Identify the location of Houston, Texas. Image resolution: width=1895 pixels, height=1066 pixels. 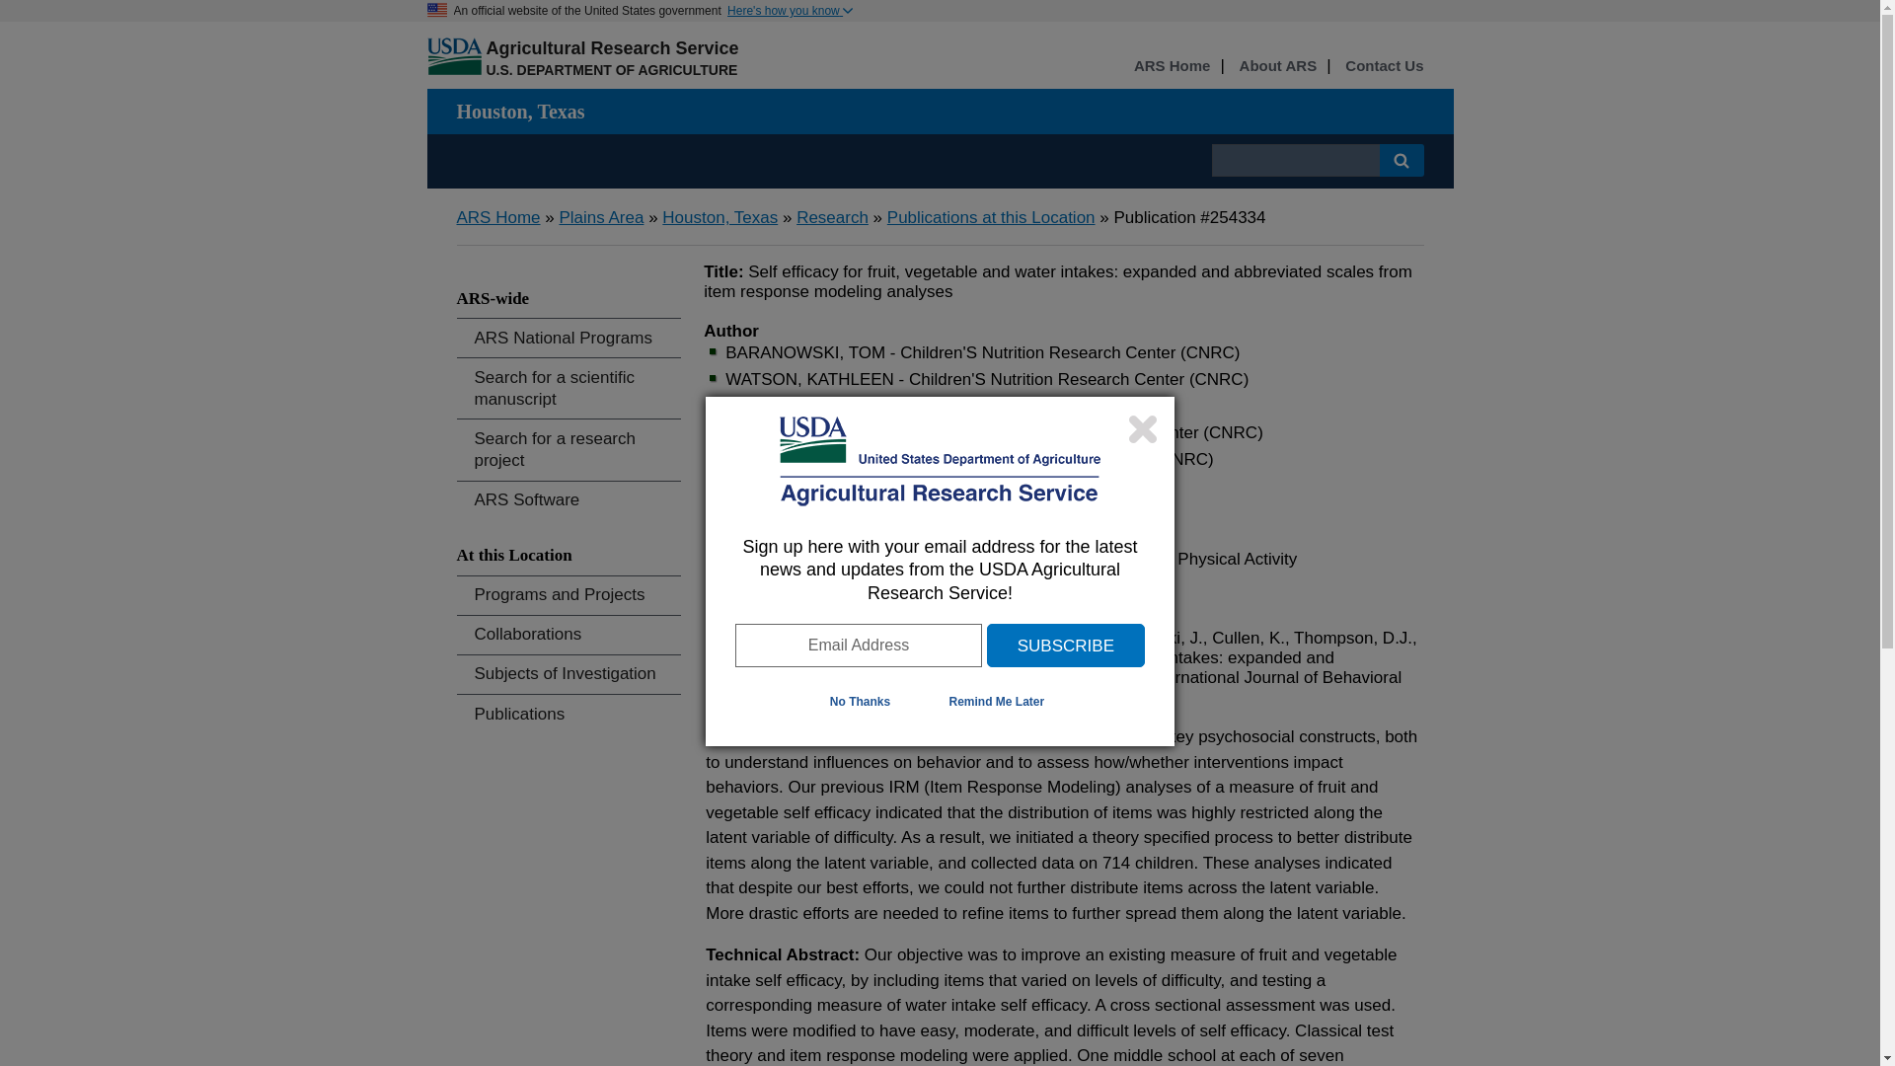
(719, 217).